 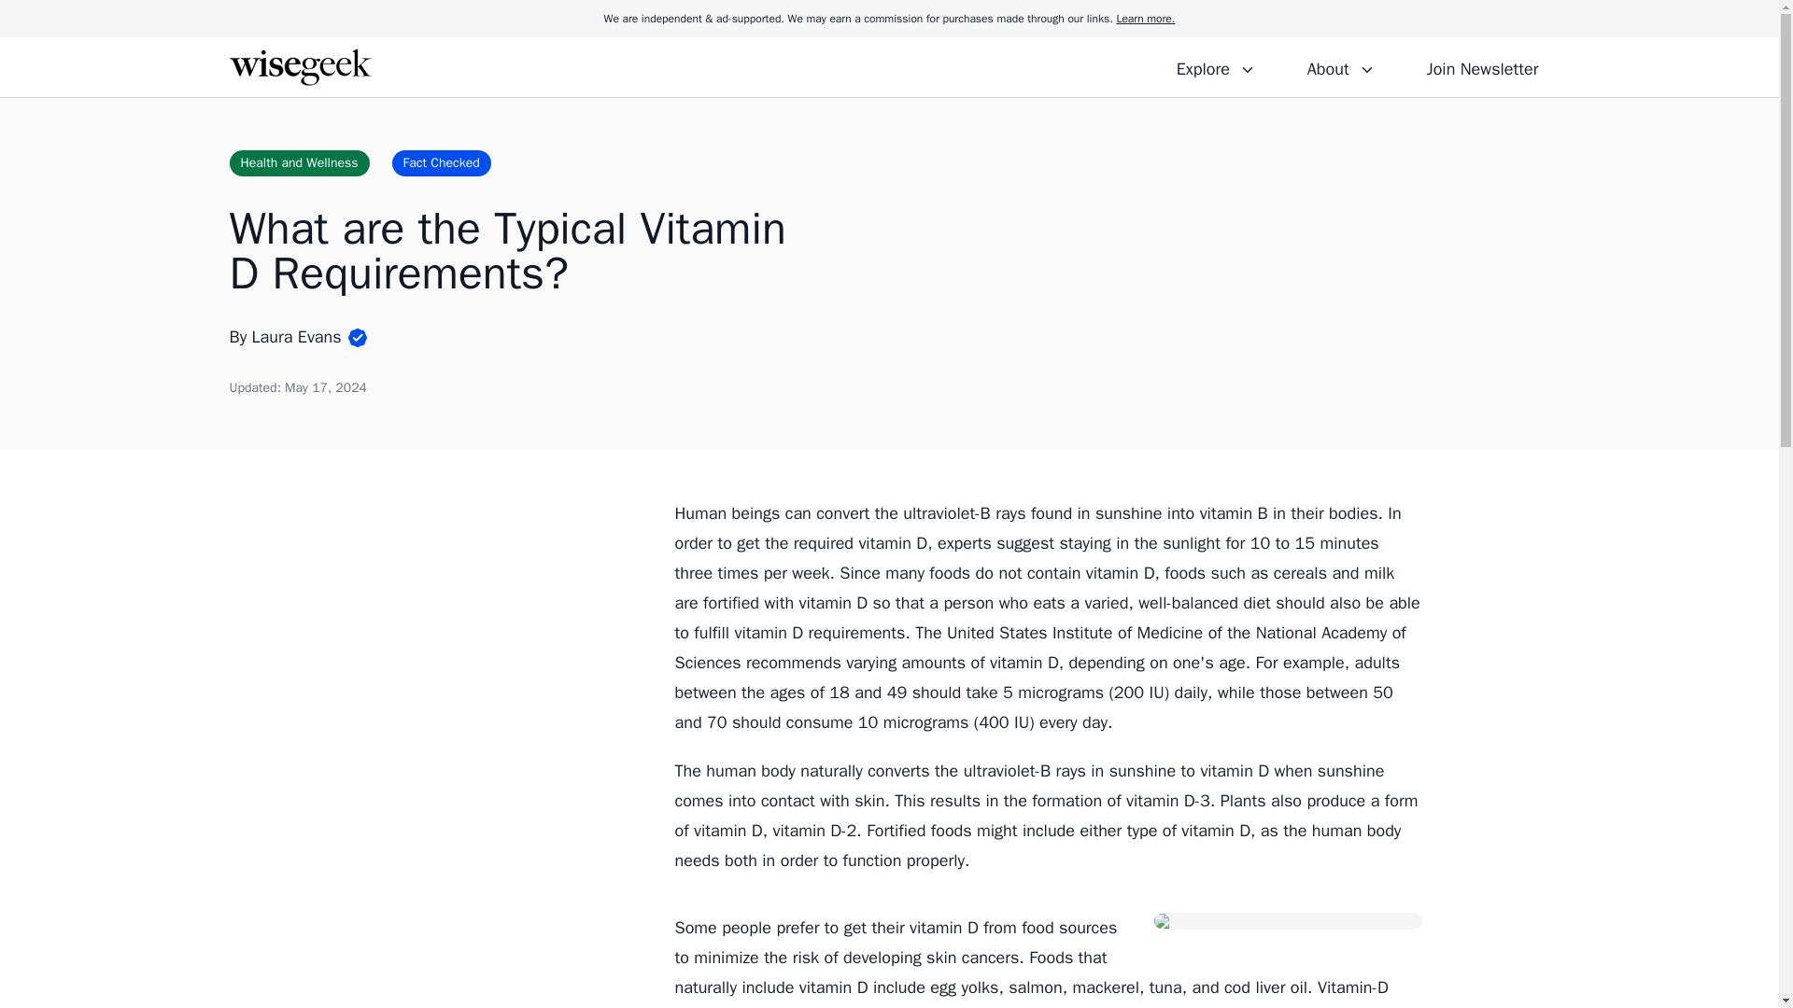 I want to click on About, so click(x=1340, y=66).